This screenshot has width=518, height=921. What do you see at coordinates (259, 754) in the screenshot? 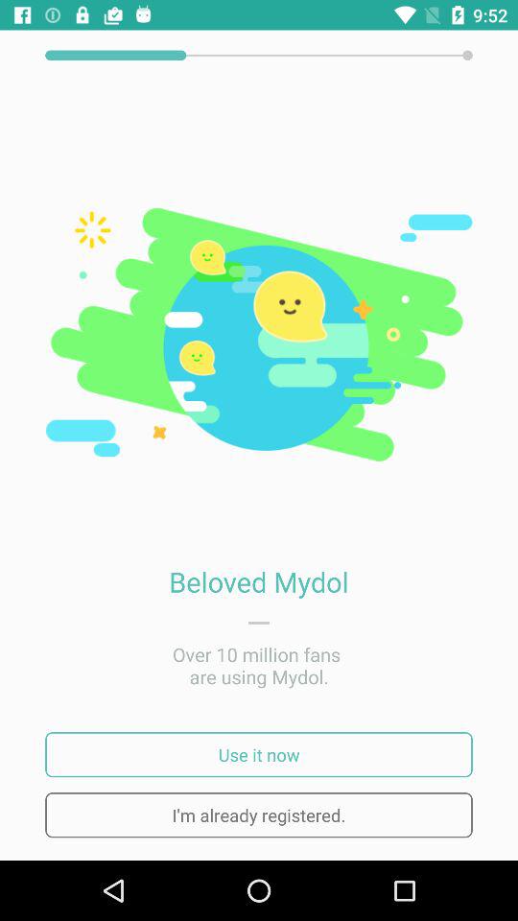
I see `open item below over 10 million` at bounding box center [259, 754].